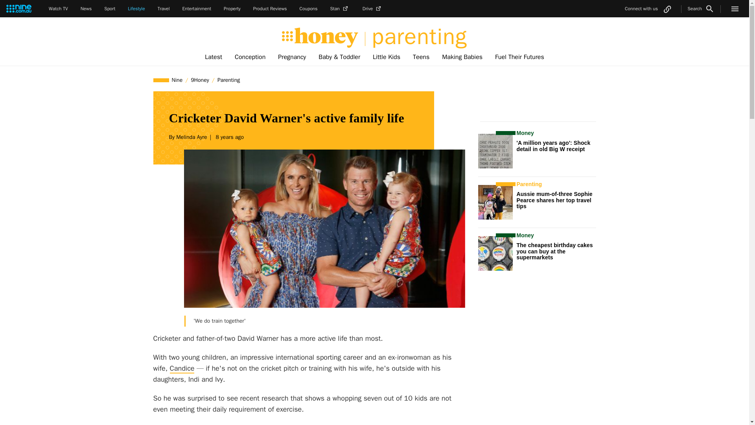  What do you see at coordinates (58, 9) in the screenshot?
I see `Watch TV` at bounding box center [58, 9].